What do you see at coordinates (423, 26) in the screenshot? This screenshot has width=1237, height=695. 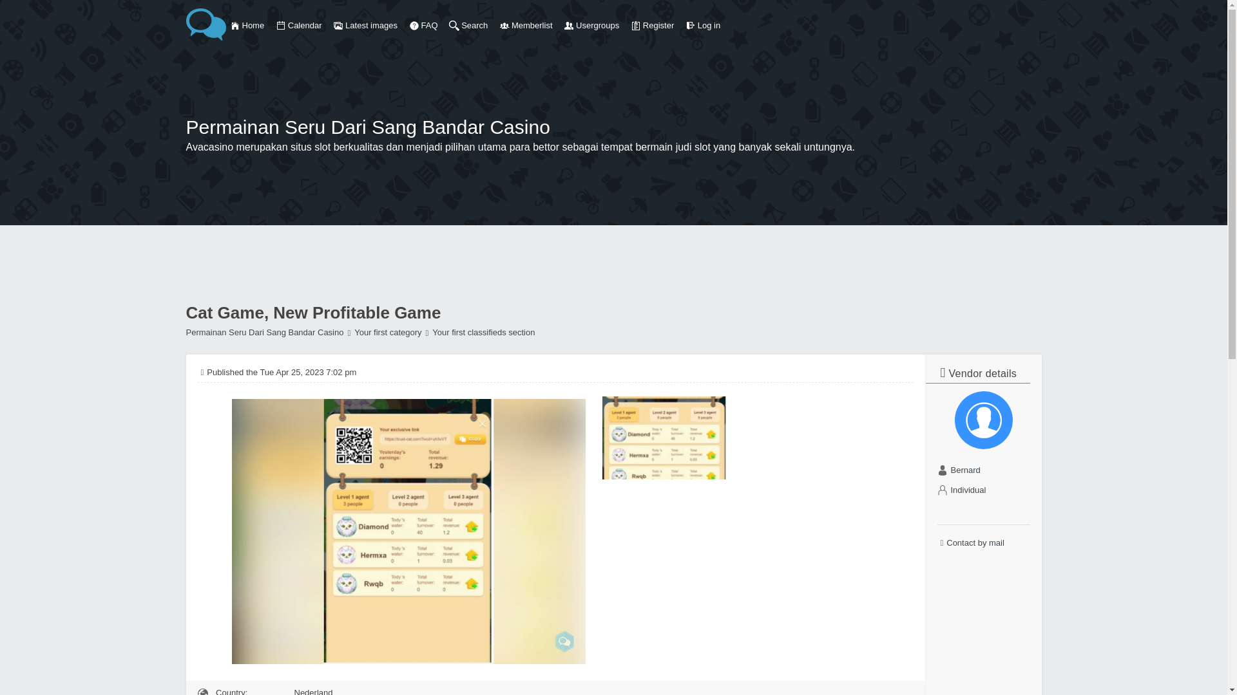 I see `FAQ` at bounding box center [423, 26].